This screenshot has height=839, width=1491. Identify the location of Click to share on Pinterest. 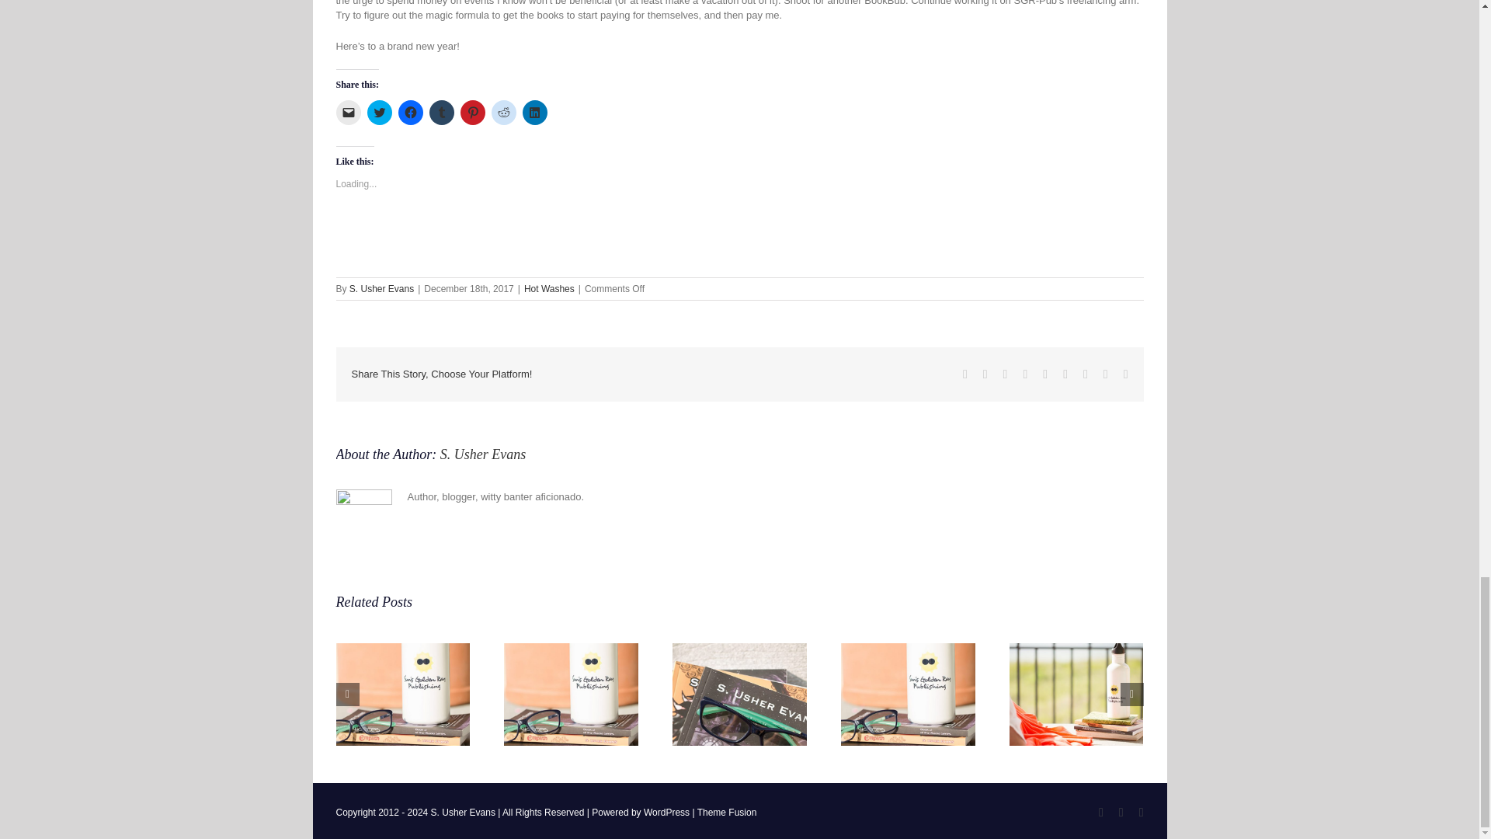
(472, 112).